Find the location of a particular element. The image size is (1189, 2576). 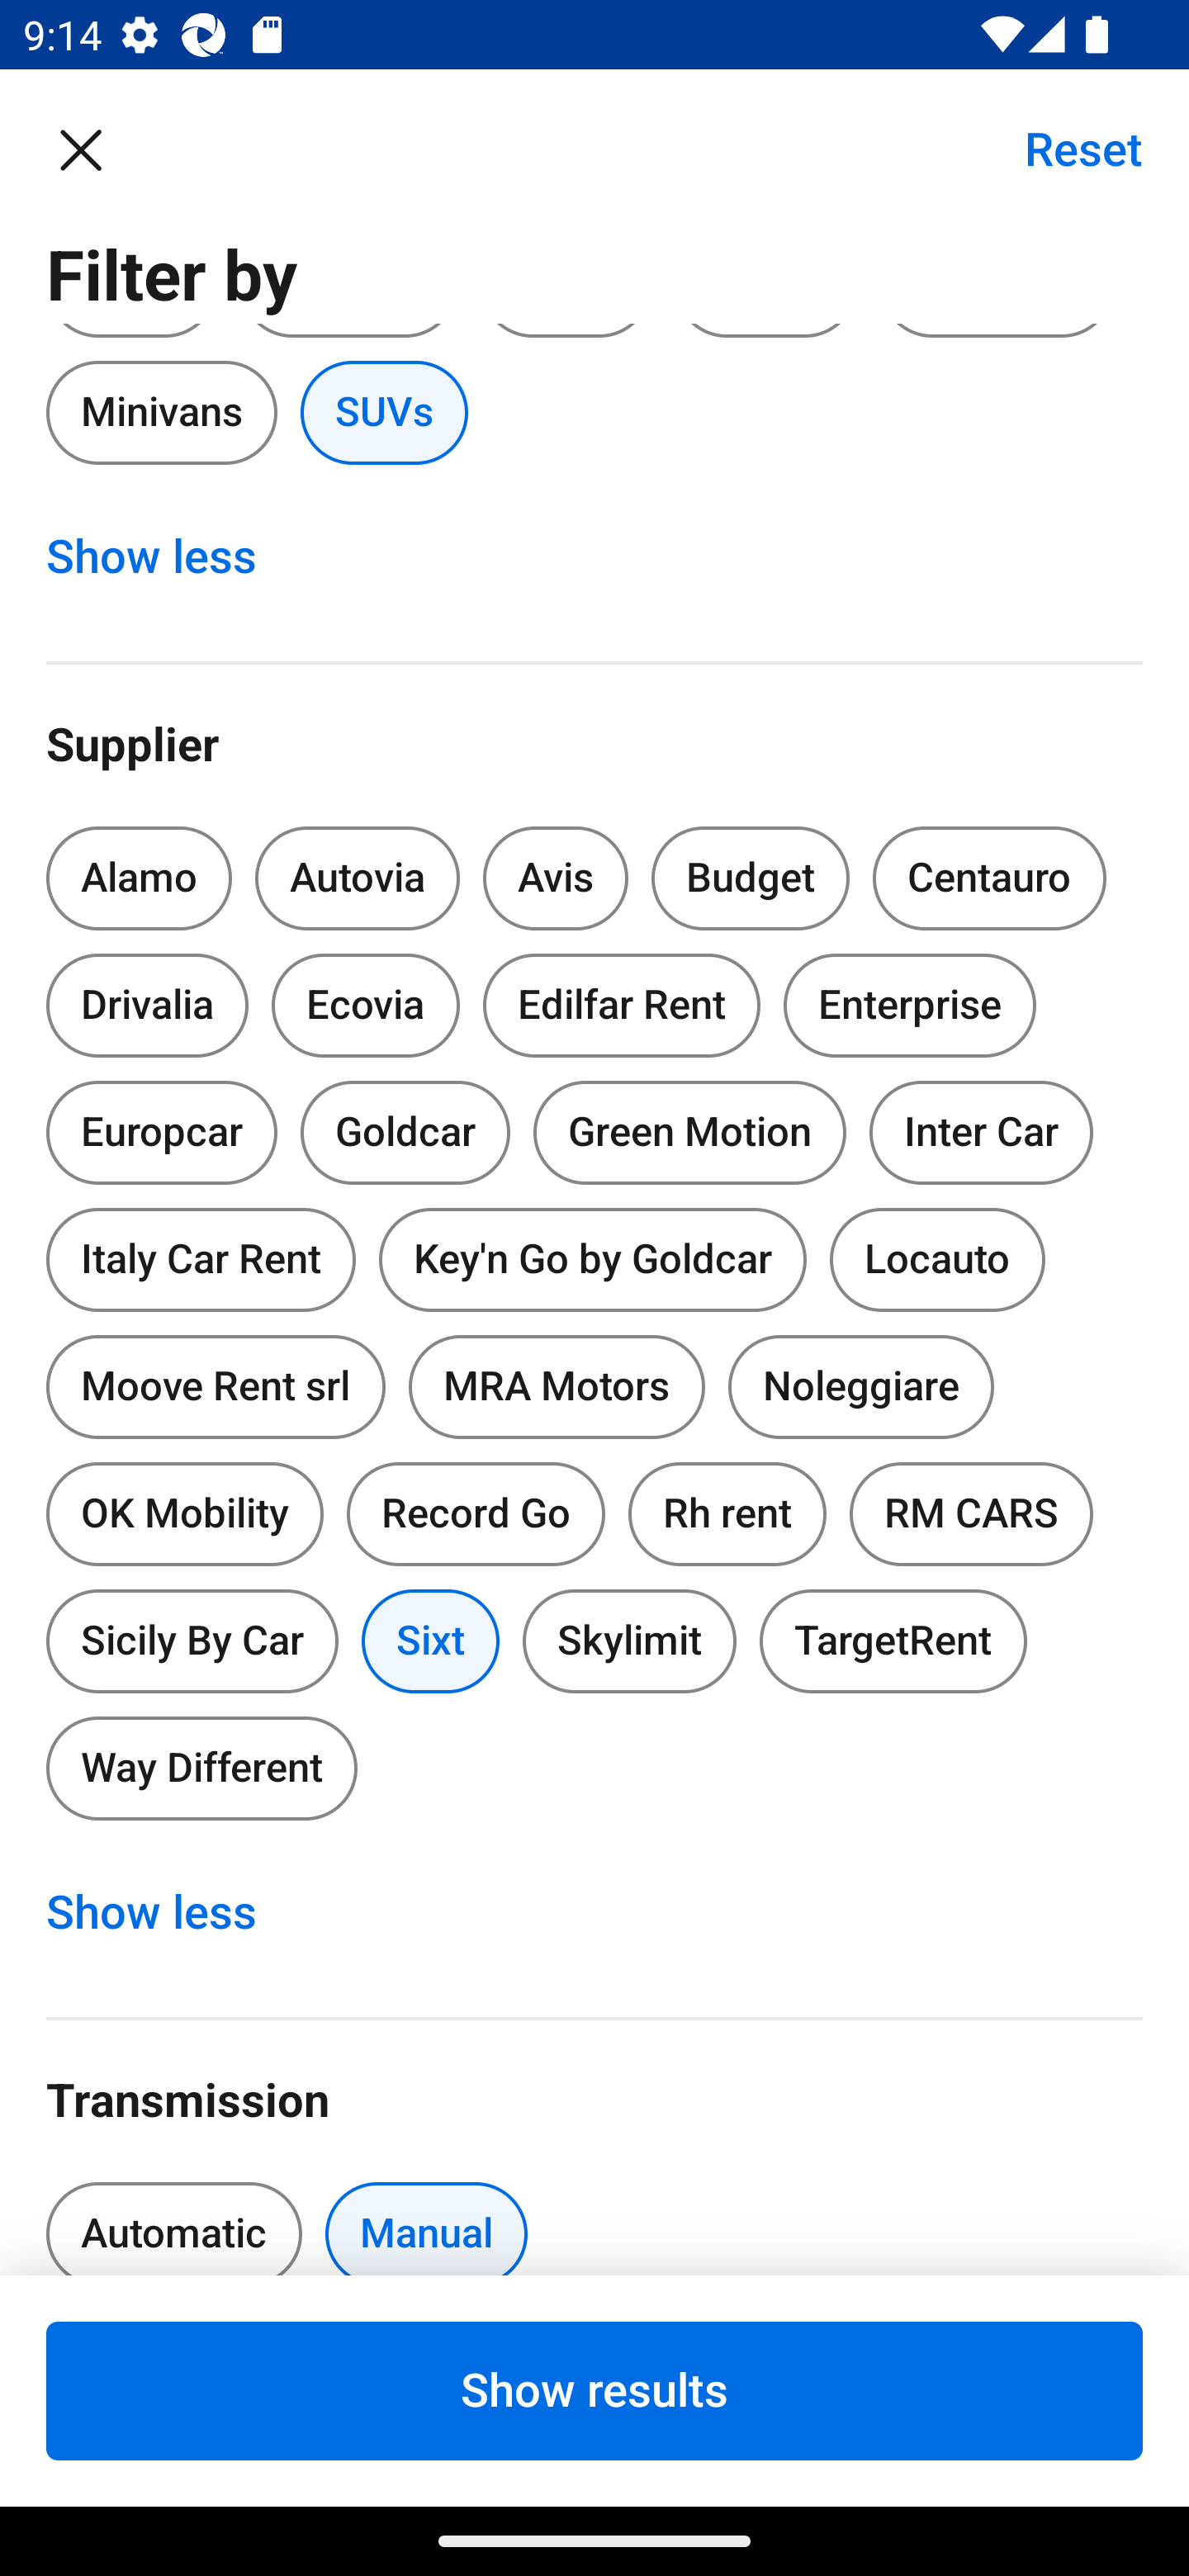

Italy Car Rent is located at coordinates (200, 1254).